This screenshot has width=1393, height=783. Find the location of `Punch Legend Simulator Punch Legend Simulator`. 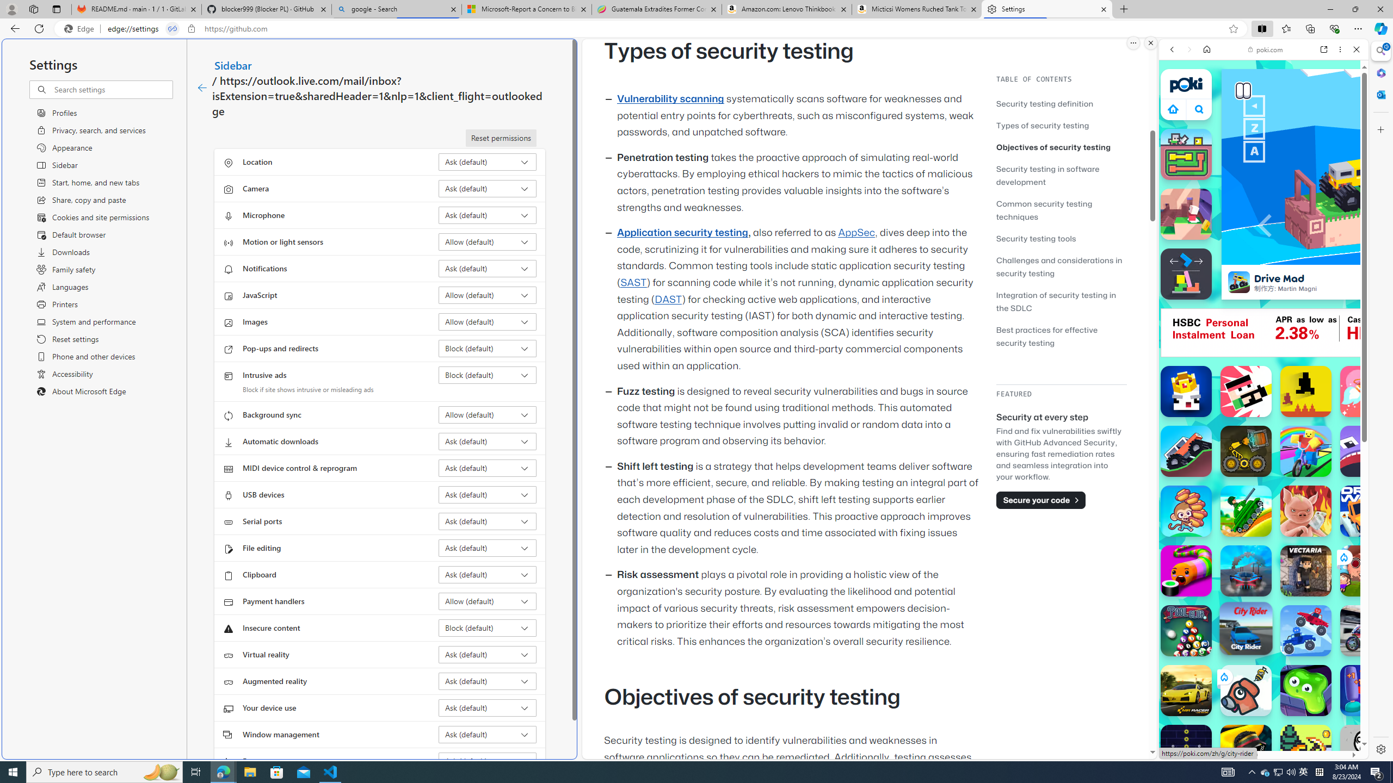

Punch Legend Simulator Punch Legend Simulator is located at coordinates (1366, 691).